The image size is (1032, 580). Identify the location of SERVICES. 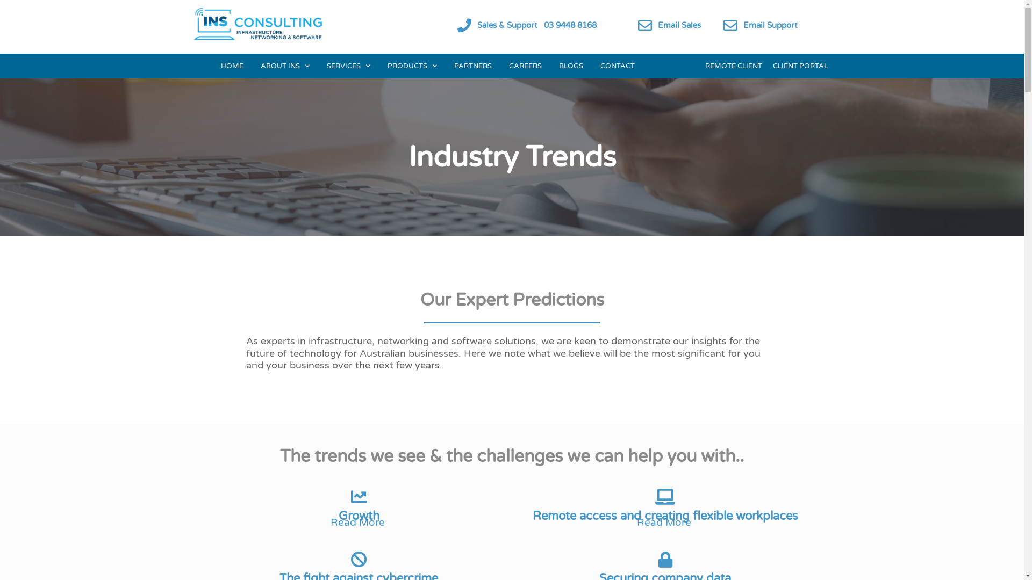
(348, 66).